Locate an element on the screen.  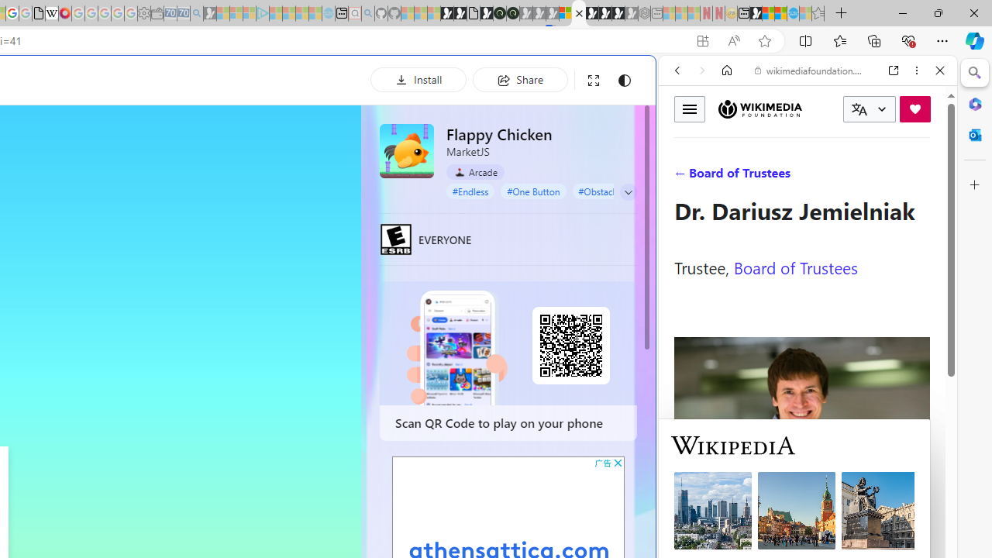
Bing Real Estate - Home sales and rental listings - Sleeping is located at coordinates (197, 14).